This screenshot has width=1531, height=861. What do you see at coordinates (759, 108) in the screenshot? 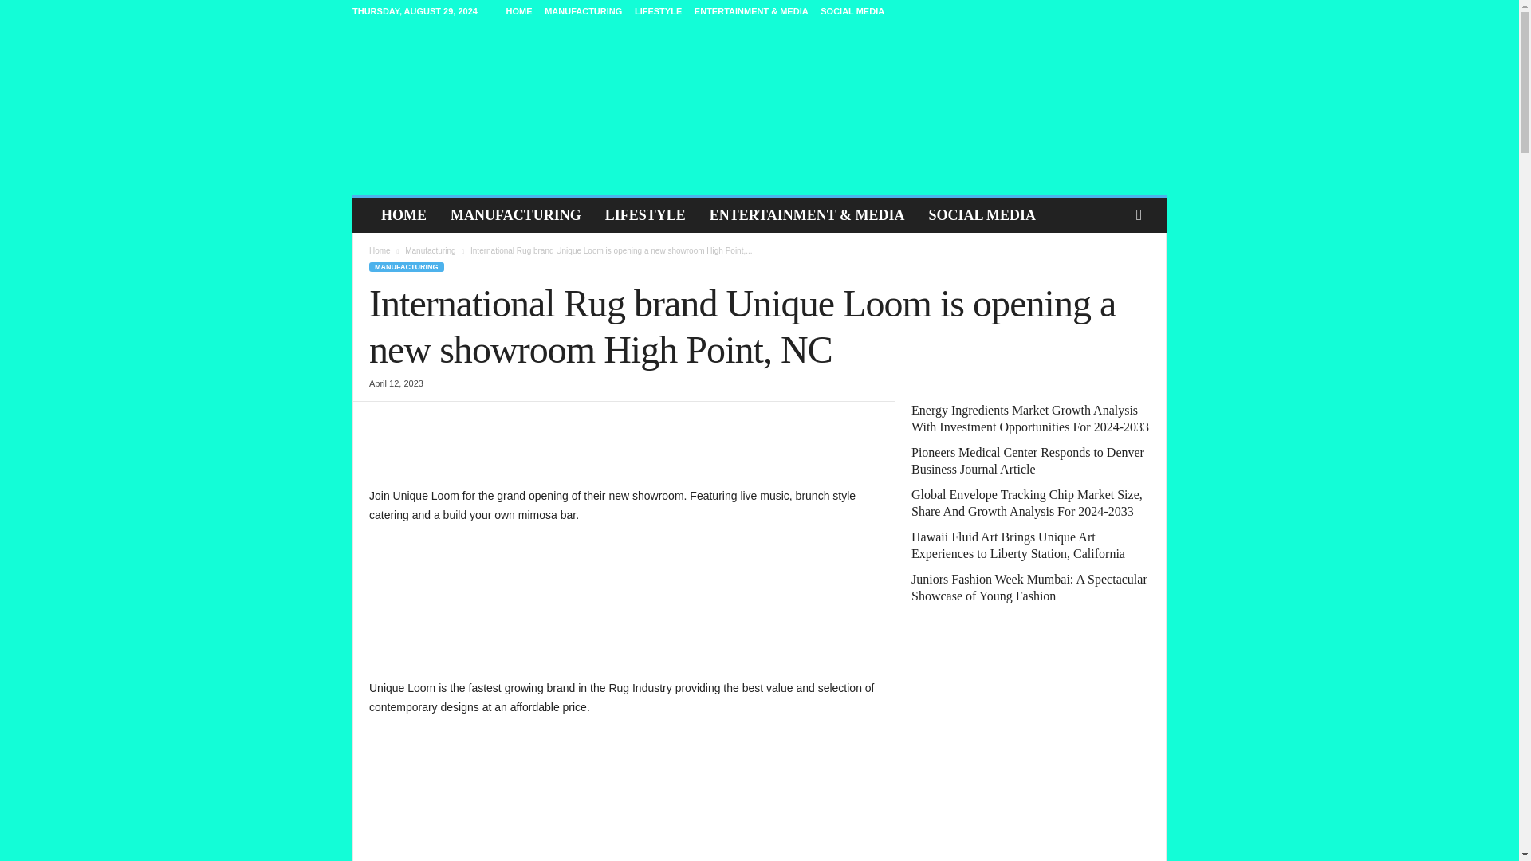
I see `Juvenile Pre Post` at bounding box center [759, 108].